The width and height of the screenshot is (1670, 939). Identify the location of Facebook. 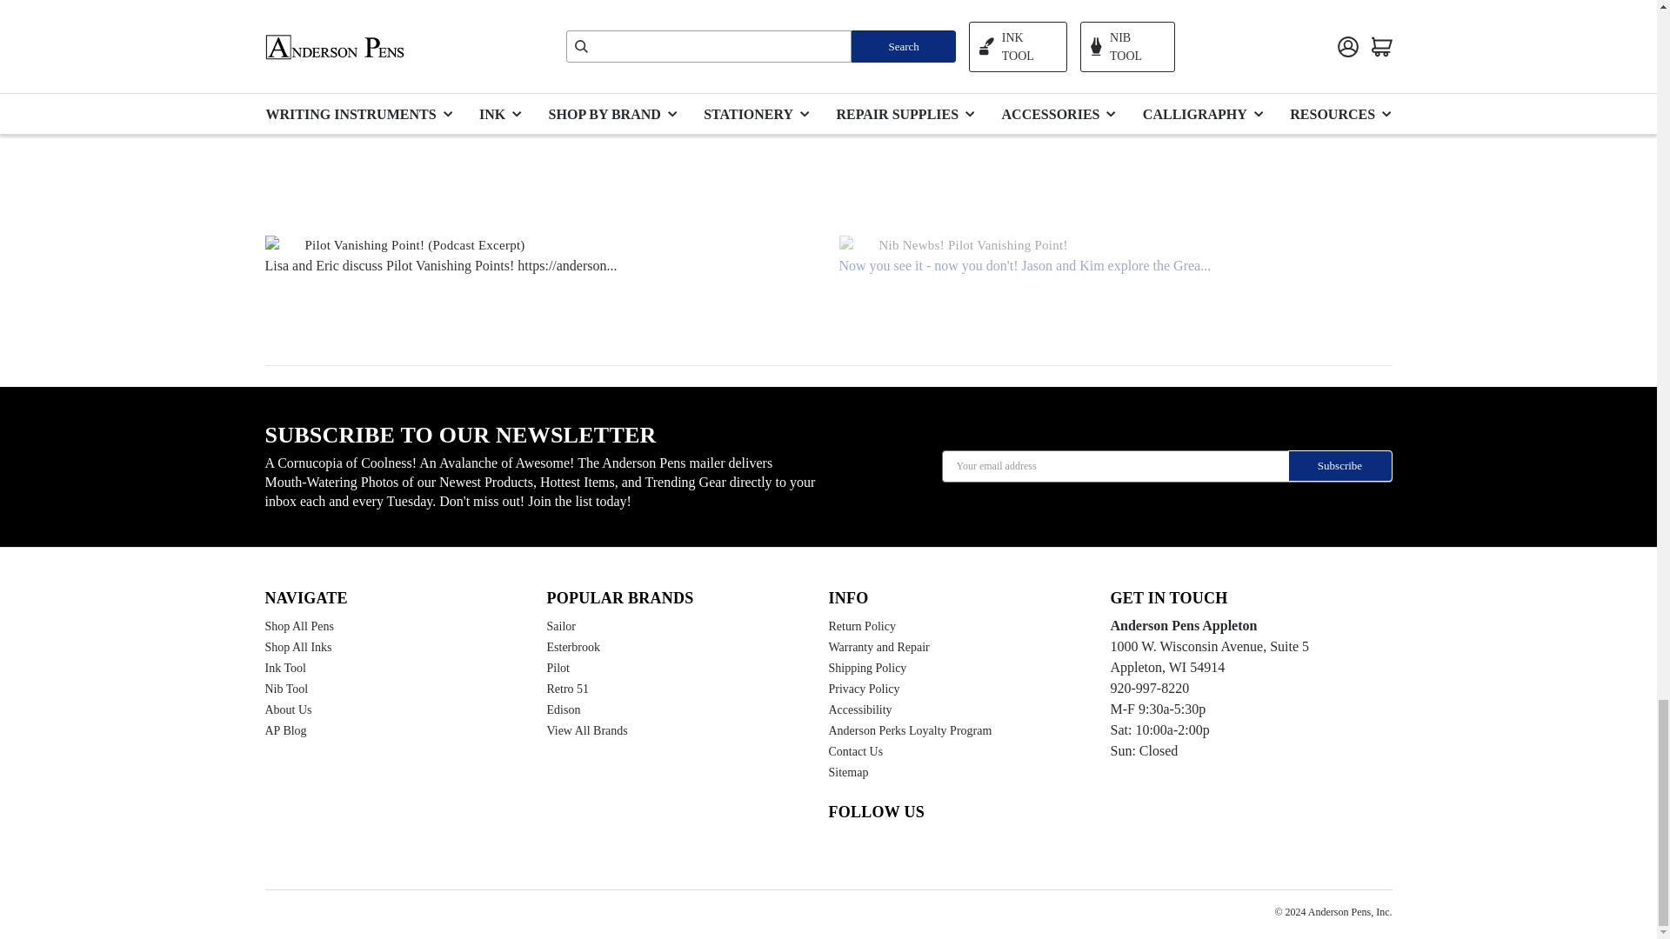
(901, 849).